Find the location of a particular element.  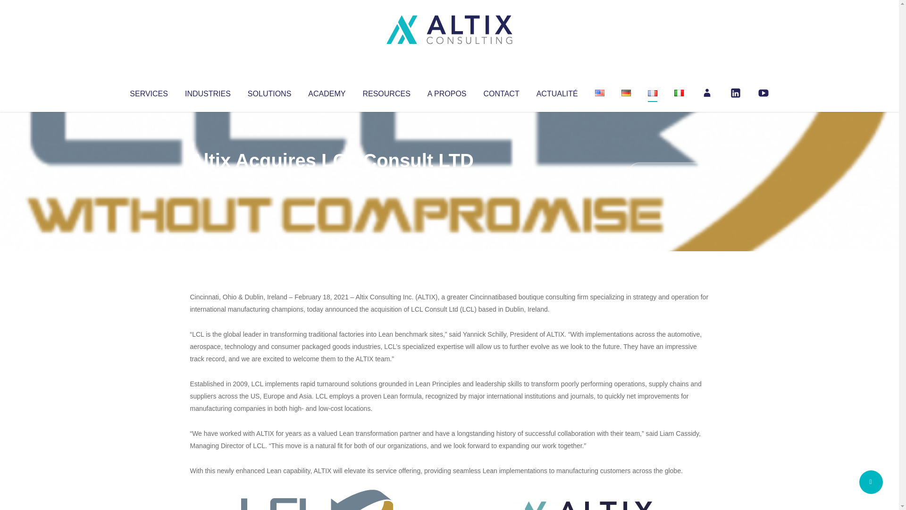

SERVICES is located at coordinates (148, 92).